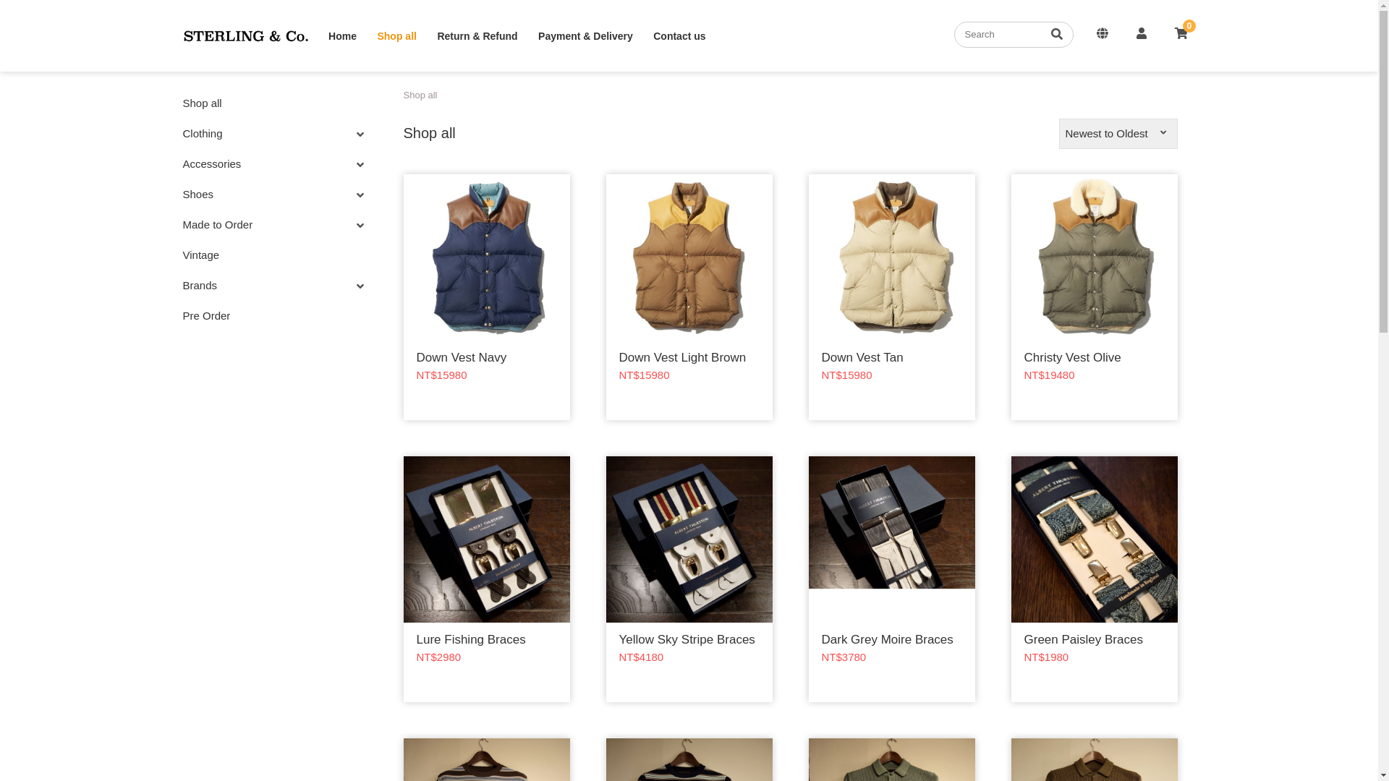 Image resolution: width=1389 pixels, height=781 pixels. What do you see at coordinates (892, 579) in the screenshot?
I see `Dark Grey Moire Braces
NT$3780` at bounding box center [892, 579].